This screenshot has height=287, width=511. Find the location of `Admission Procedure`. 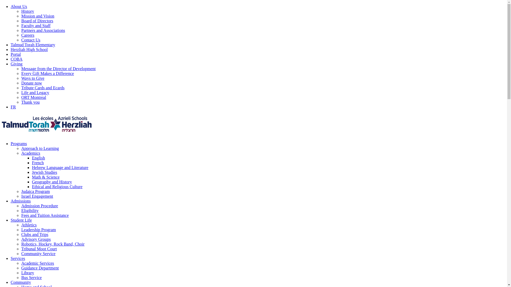

Admission Procedure is located at coordinates (40, 206).